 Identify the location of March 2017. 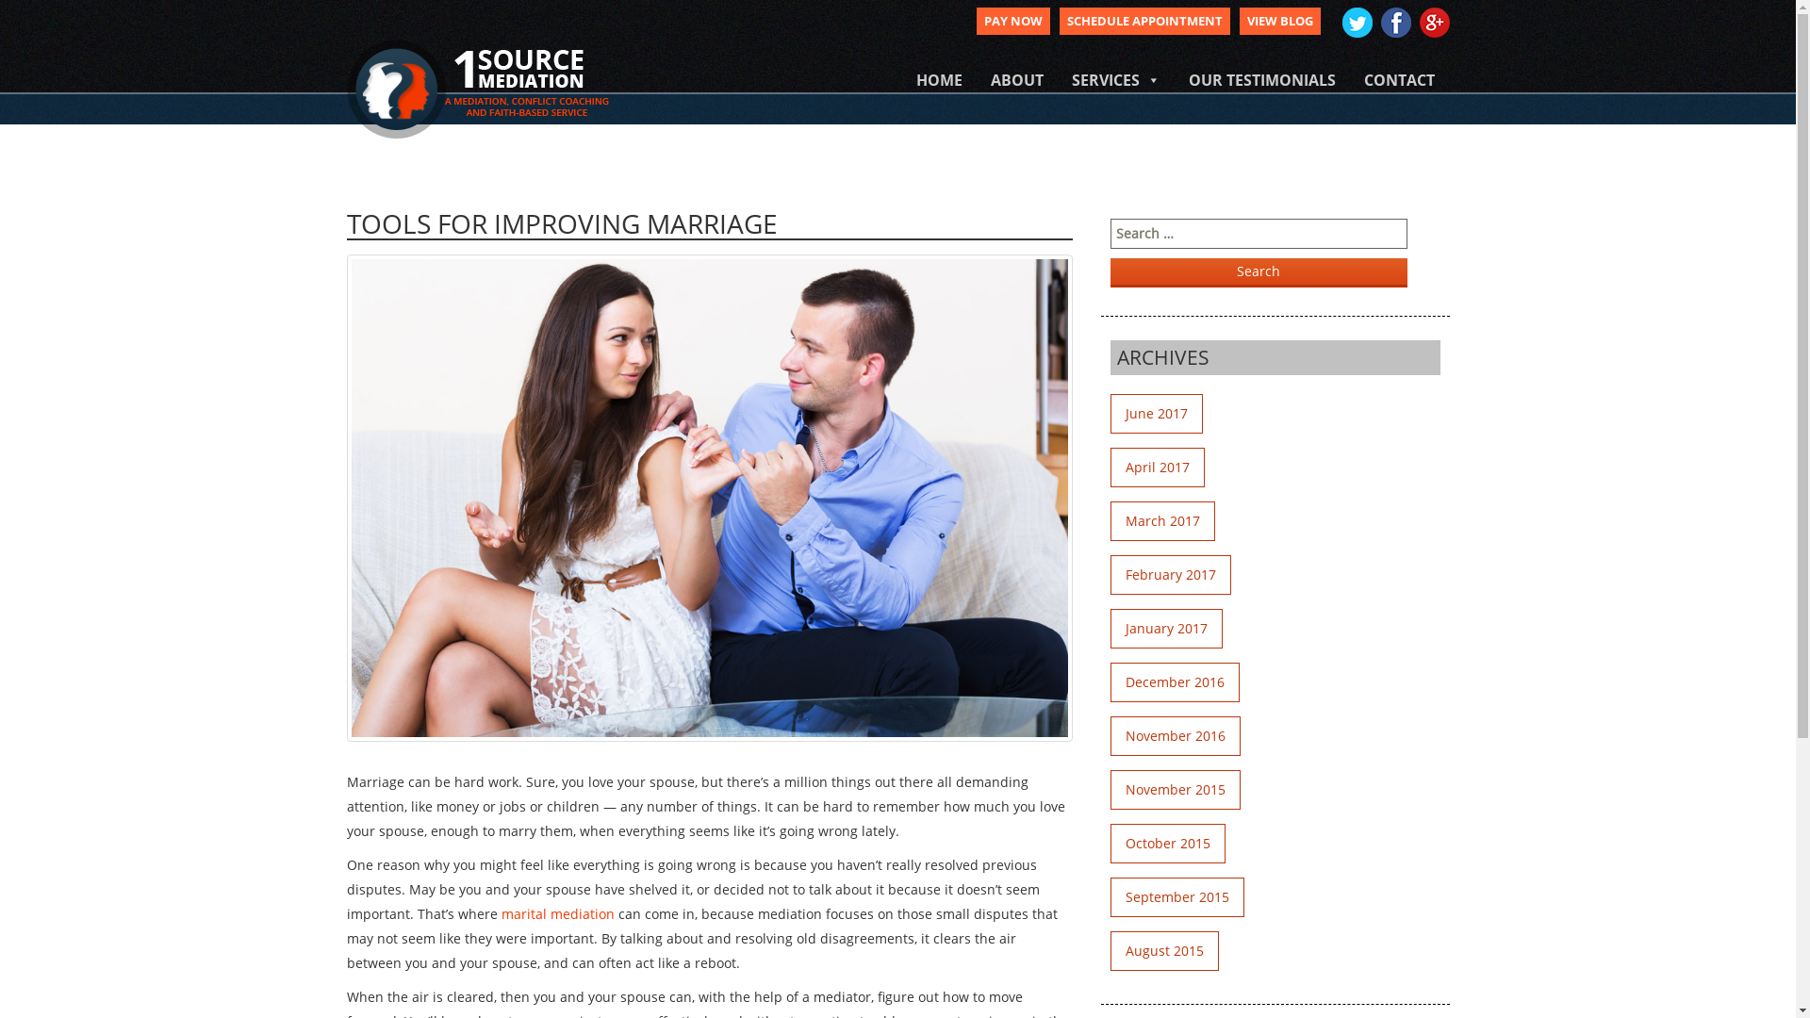
(1163, 521).